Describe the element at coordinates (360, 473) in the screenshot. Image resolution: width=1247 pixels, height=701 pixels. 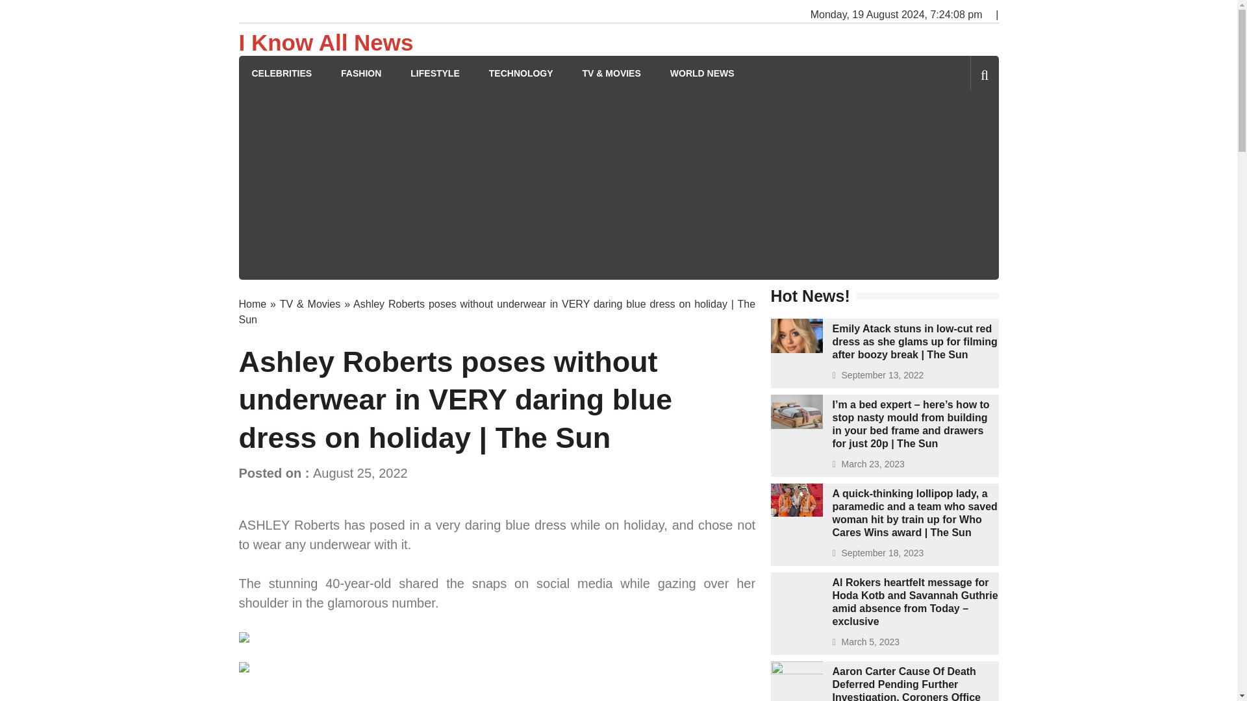
I see `August 25, 2022` at that location.